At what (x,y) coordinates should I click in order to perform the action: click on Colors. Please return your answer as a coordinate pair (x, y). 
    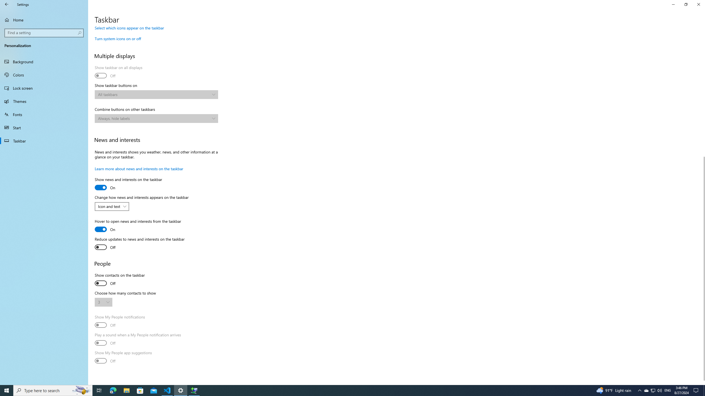
    Looking at the image, I should click on (44, 75).